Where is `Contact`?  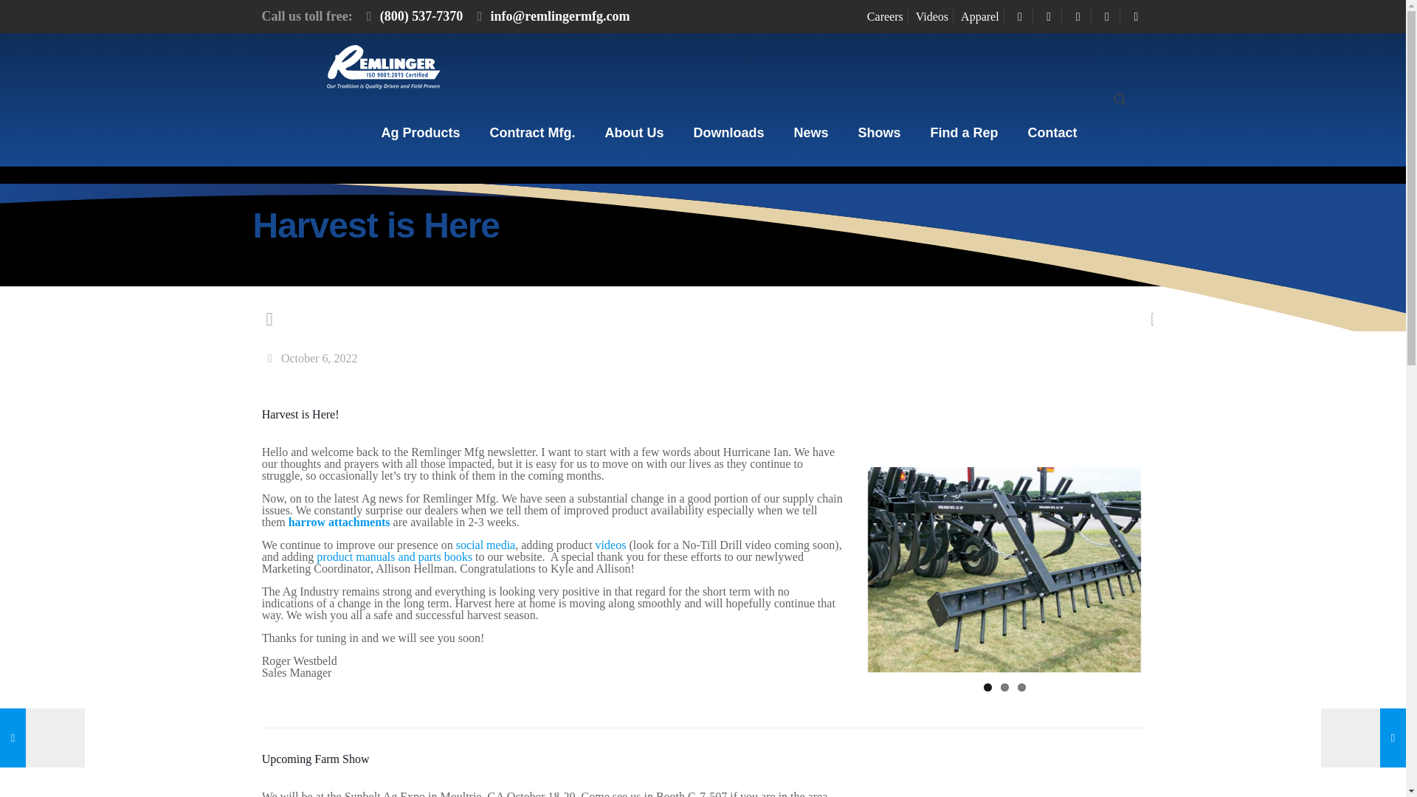 Contact is located at coordinates (1052, 133).